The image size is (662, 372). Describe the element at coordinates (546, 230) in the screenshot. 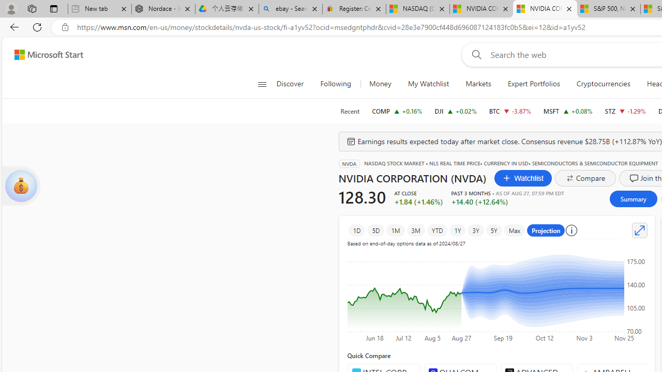

I see `Projection` at that location.